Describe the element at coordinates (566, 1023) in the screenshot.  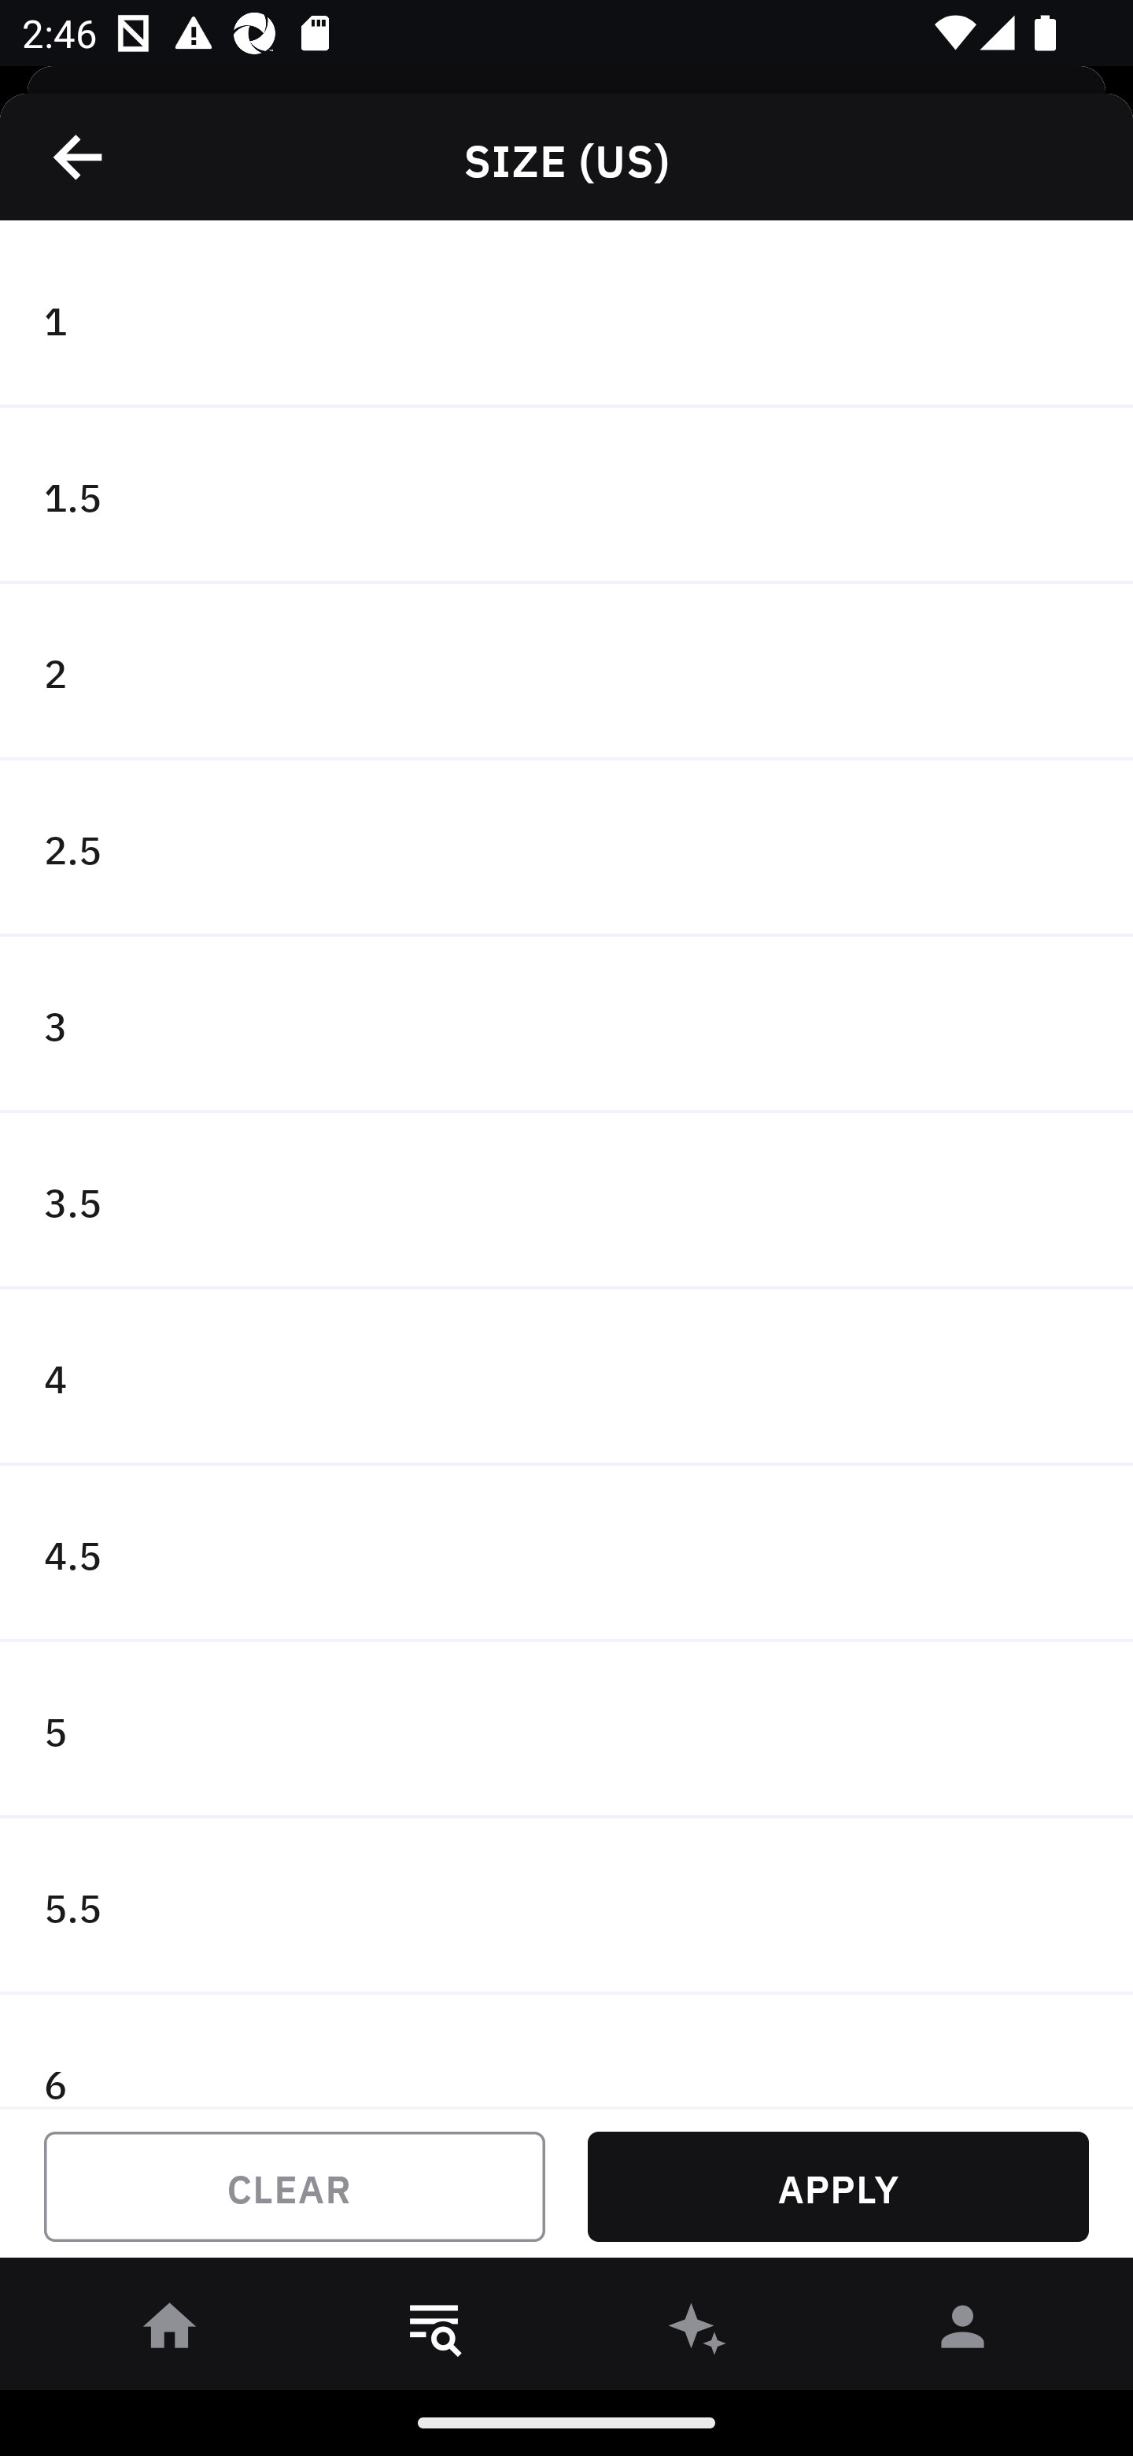
I see `3` at that location.